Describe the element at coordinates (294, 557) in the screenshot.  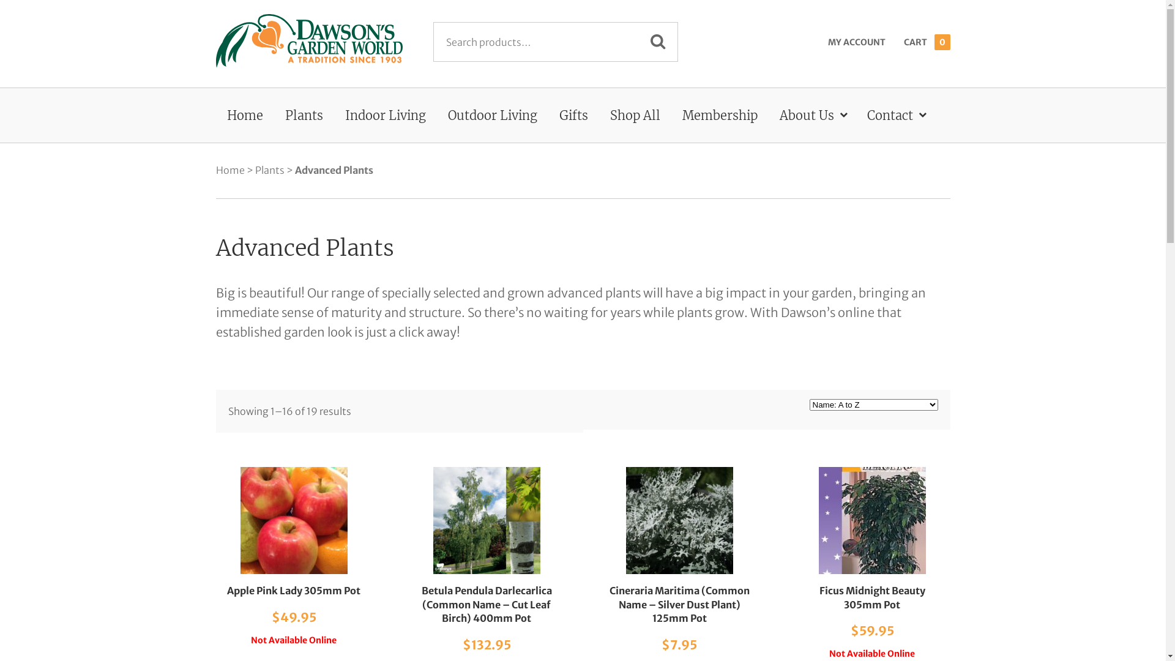
I see `Apple Pink Lady 305mm Pot
$49.95
Not Available Online` at that location.